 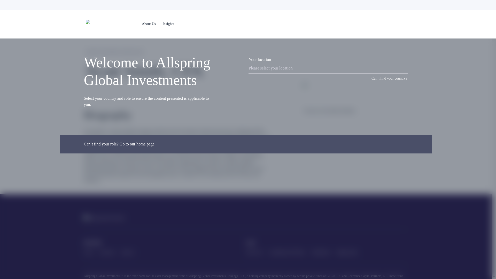 What do you see at coordinates (147, 24) in the screenshot?
I see `About Us` at bounding box center [147, 24].